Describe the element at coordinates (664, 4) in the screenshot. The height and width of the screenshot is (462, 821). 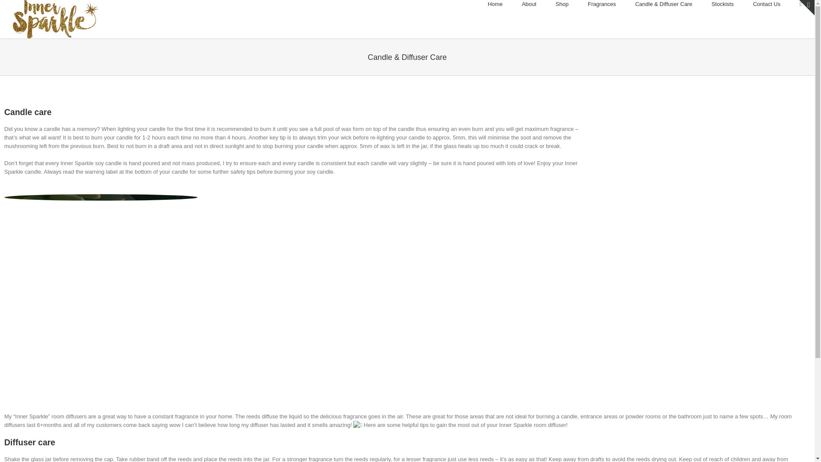
I see `Candle & Diffuser Care` at that location.